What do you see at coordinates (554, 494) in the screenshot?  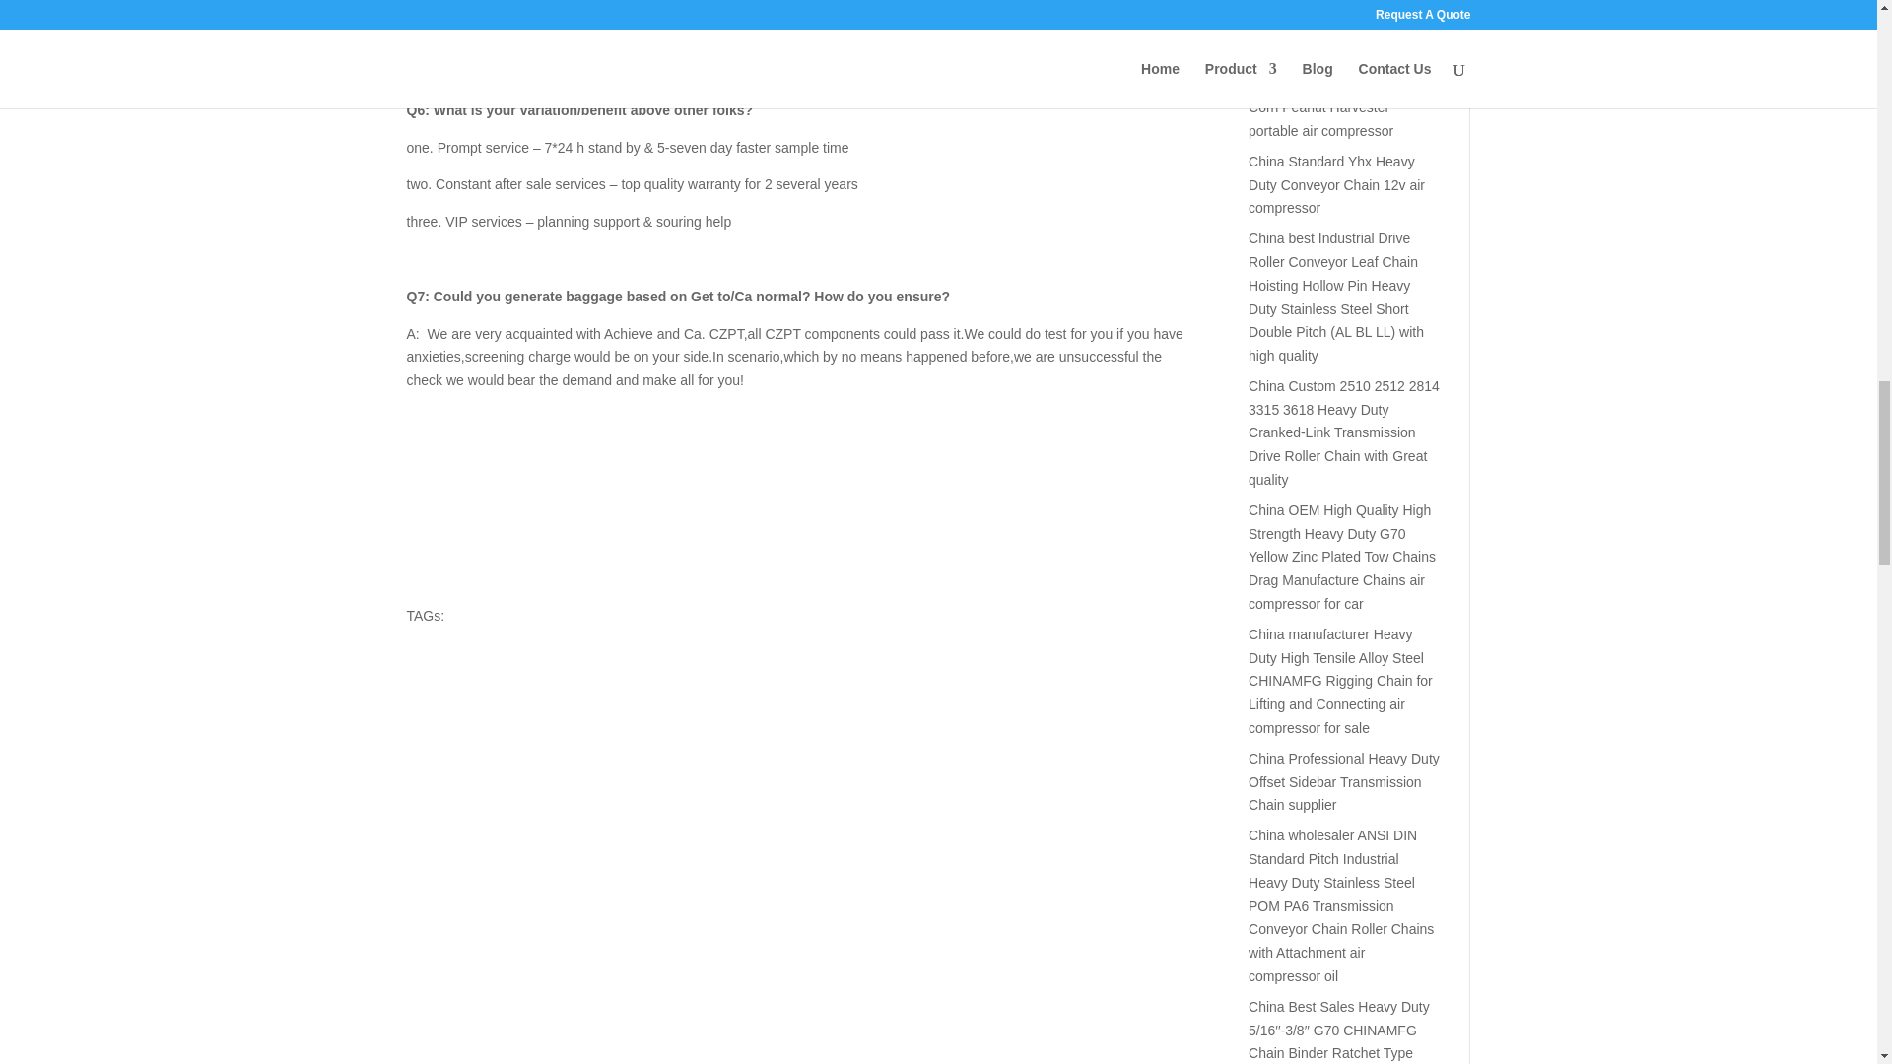 I see `Bike Bag Waterproof Bike Pannier Bag, ` at bounding box center [554, 494].